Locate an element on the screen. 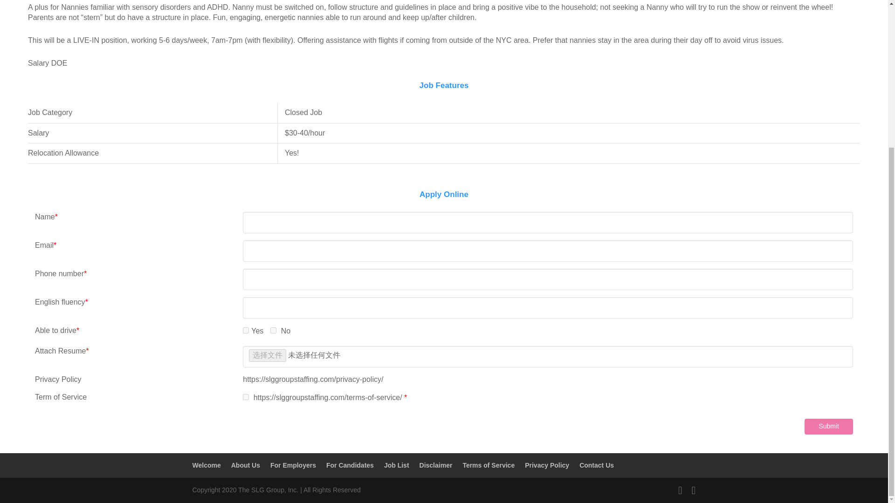 This screenshot has width=895, height=503. Disclaimer is located at coordinates (436, 465).